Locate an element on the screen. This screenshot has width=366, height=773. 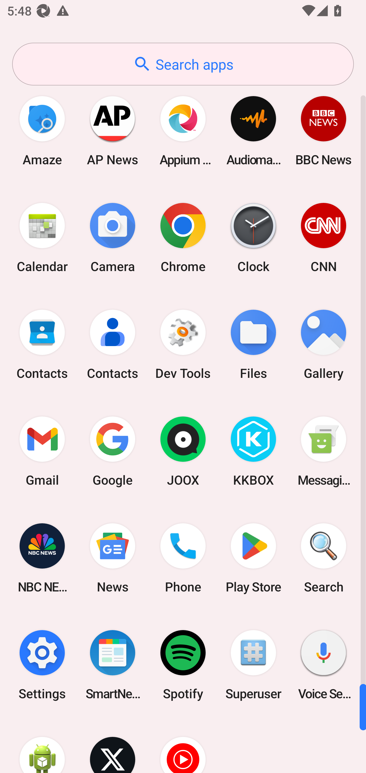
  Search apps is located at coordinates (183, 64).